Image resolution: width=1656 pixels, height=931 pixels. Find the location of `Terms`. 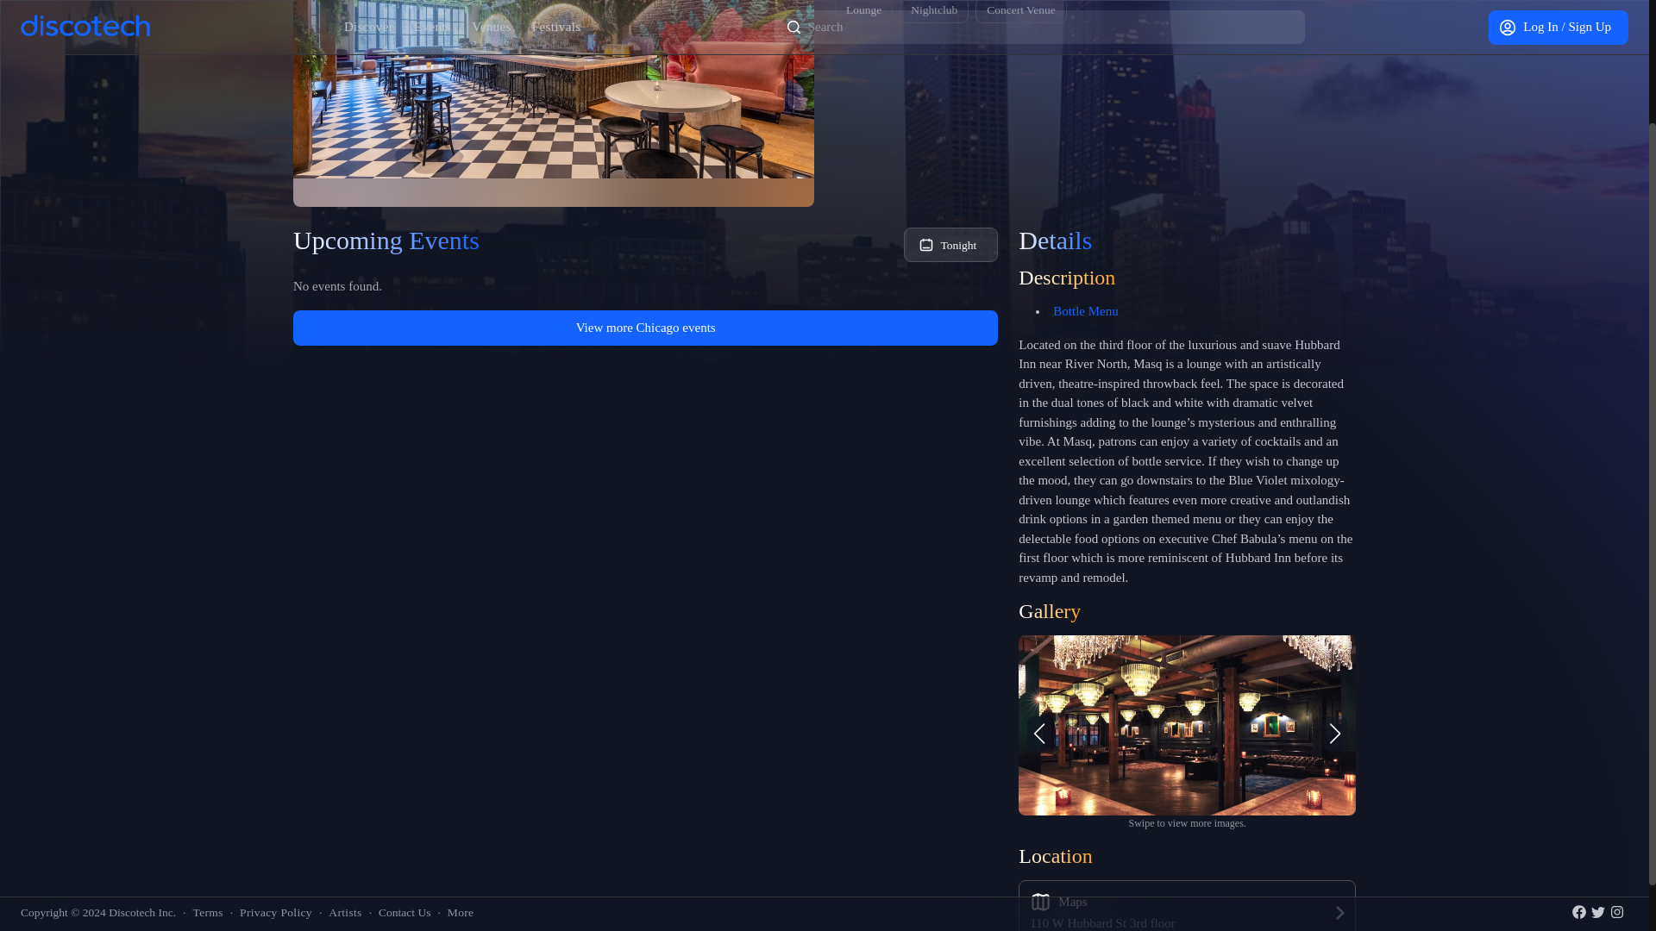

Terms is located at coordinates (207, 760).